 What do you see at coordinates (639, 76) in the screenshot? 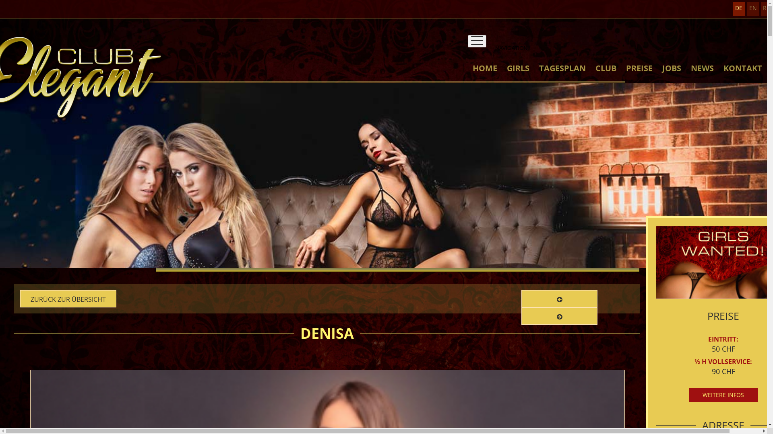
I see `PREISE` at bounding box center [639, 76].